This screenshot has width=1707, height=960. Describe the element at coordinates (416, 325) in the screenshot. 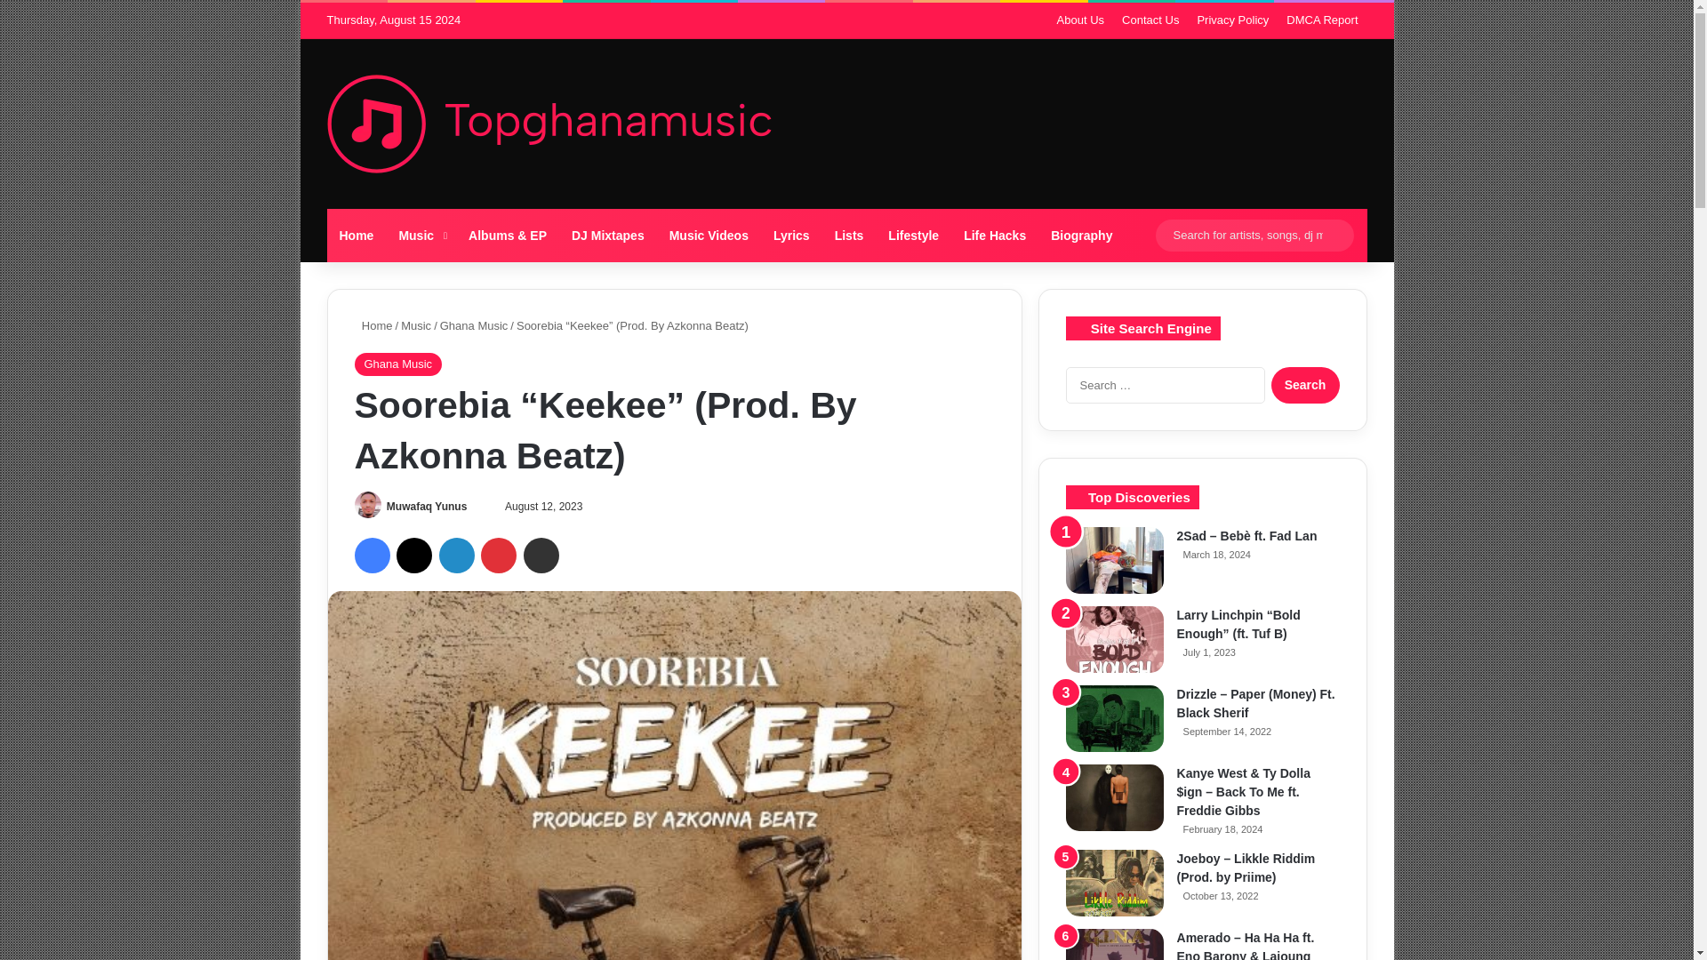

I see `Music` at that location.